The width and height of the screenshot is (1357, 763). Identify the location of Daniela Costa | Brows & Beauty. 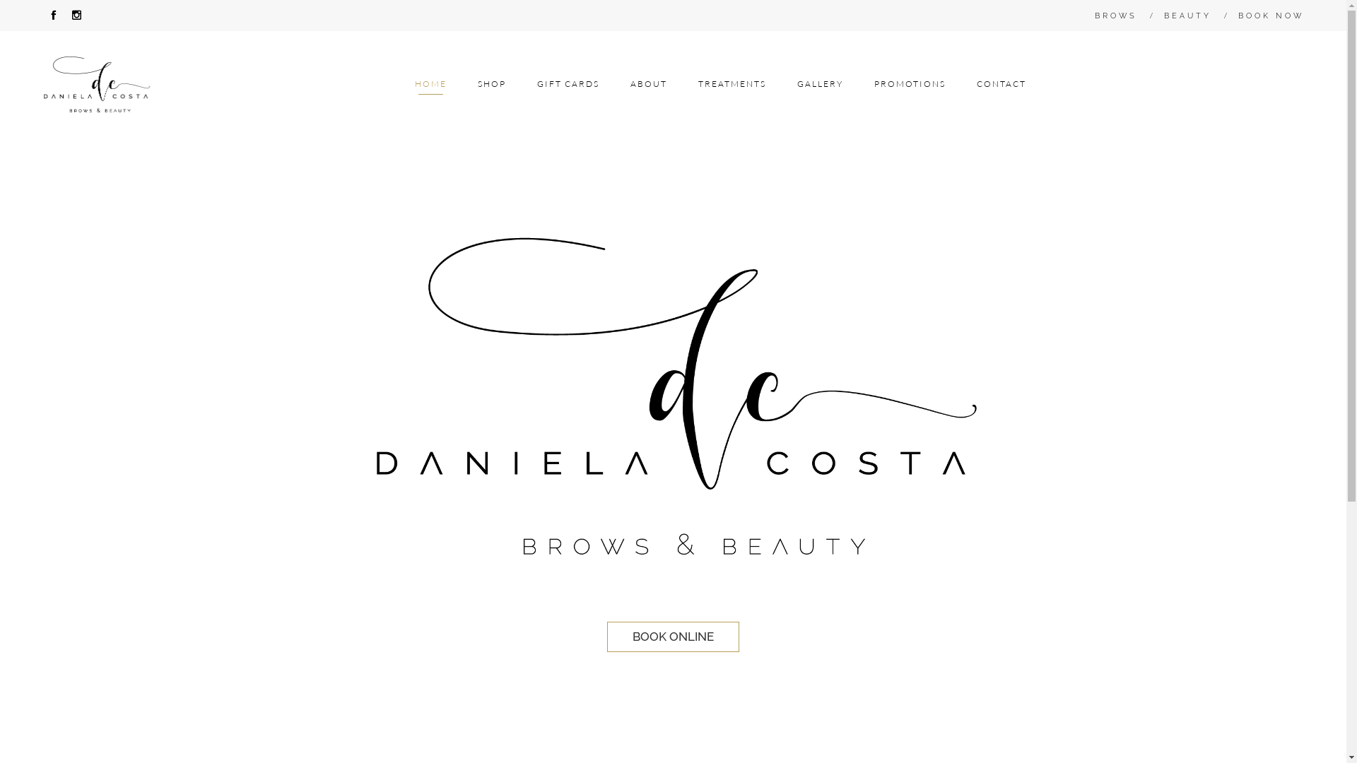
(97, 83).